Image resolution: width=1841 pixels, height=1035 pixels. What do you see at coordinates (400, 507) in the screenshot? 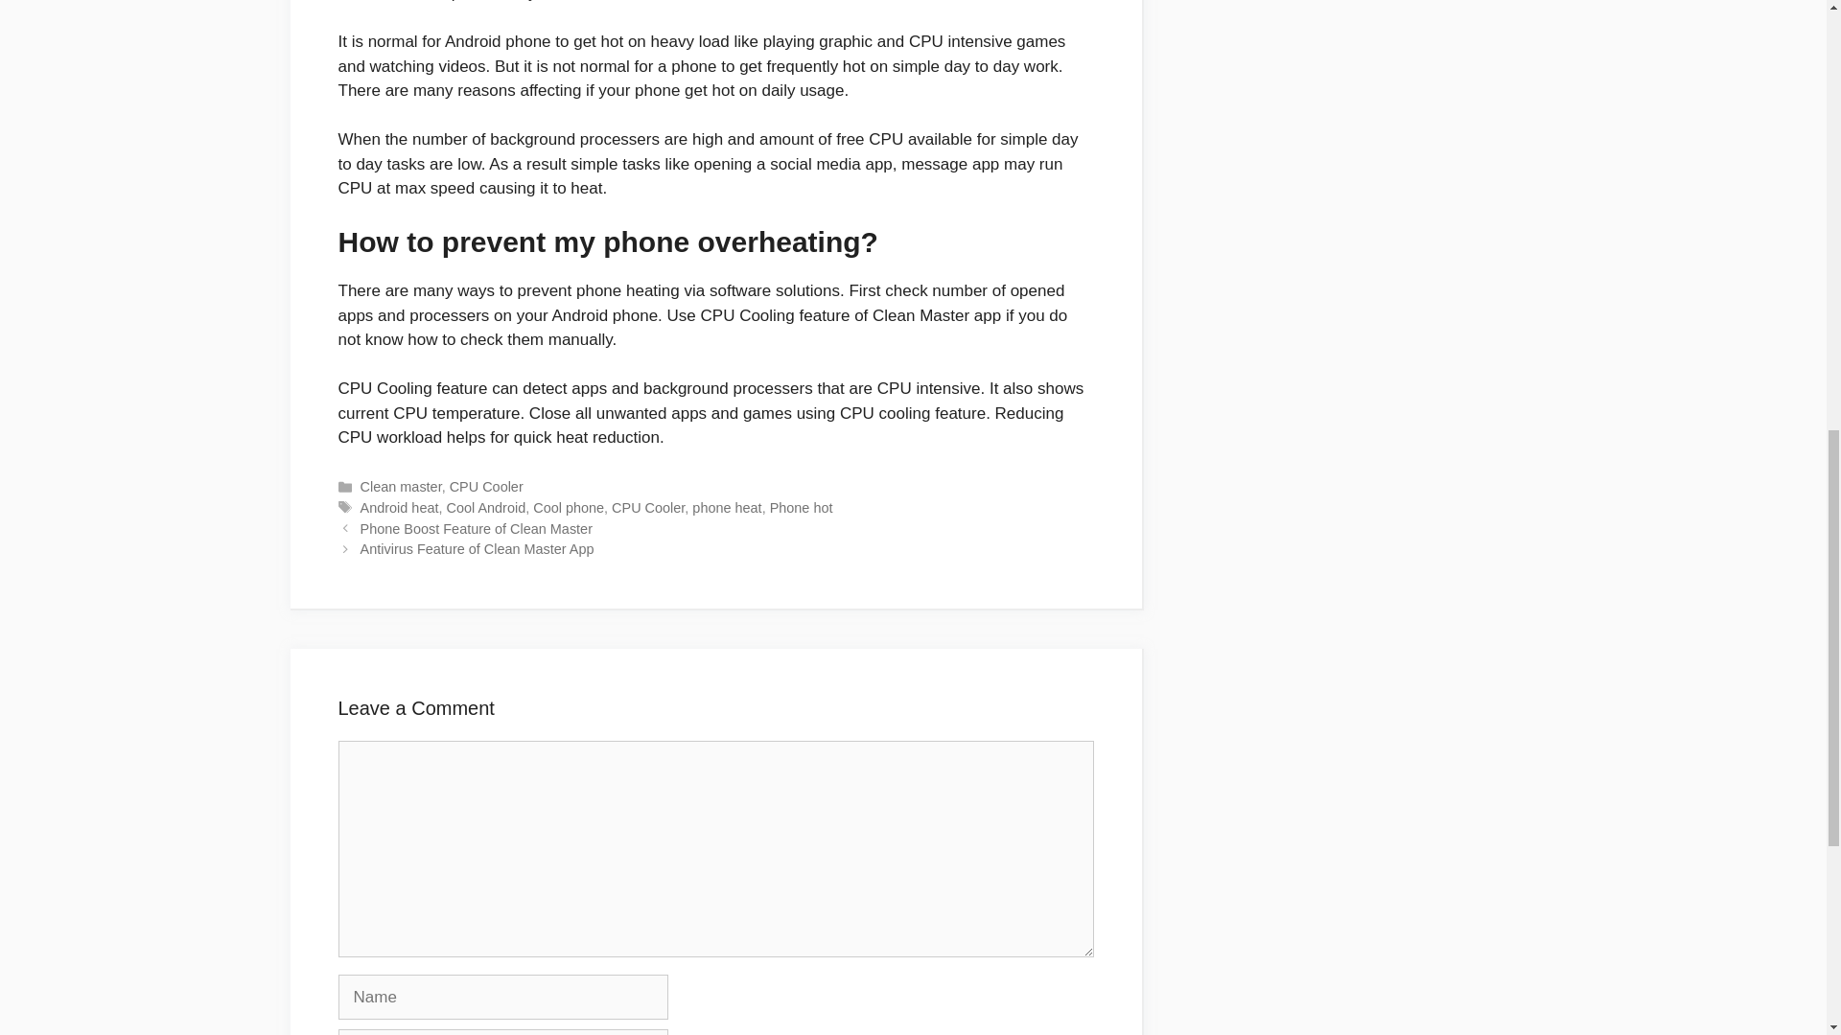
I see `Android heat` at bounding box center [400, 507].